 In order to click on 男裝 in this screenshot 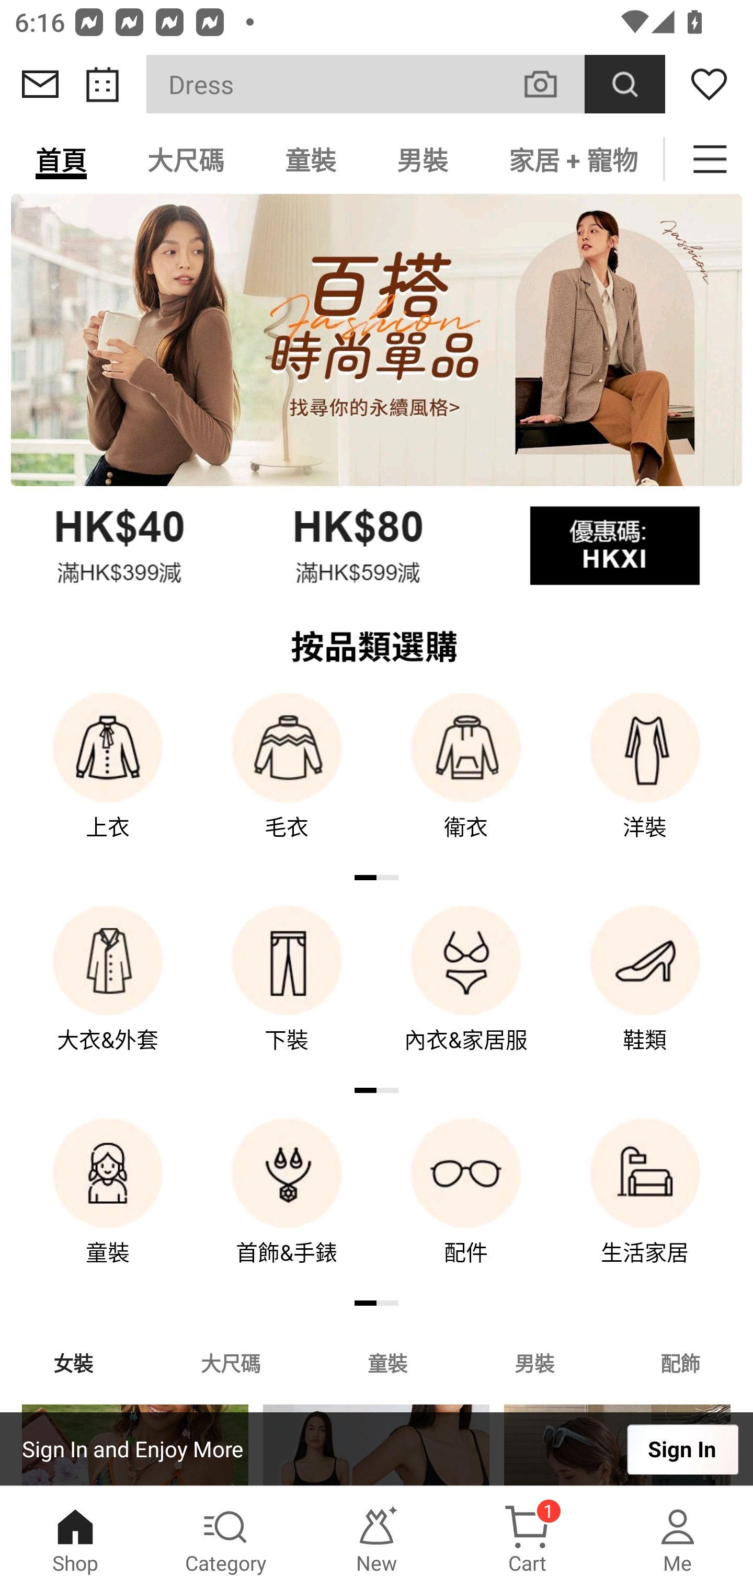, I will do `click(534, 1362)`.